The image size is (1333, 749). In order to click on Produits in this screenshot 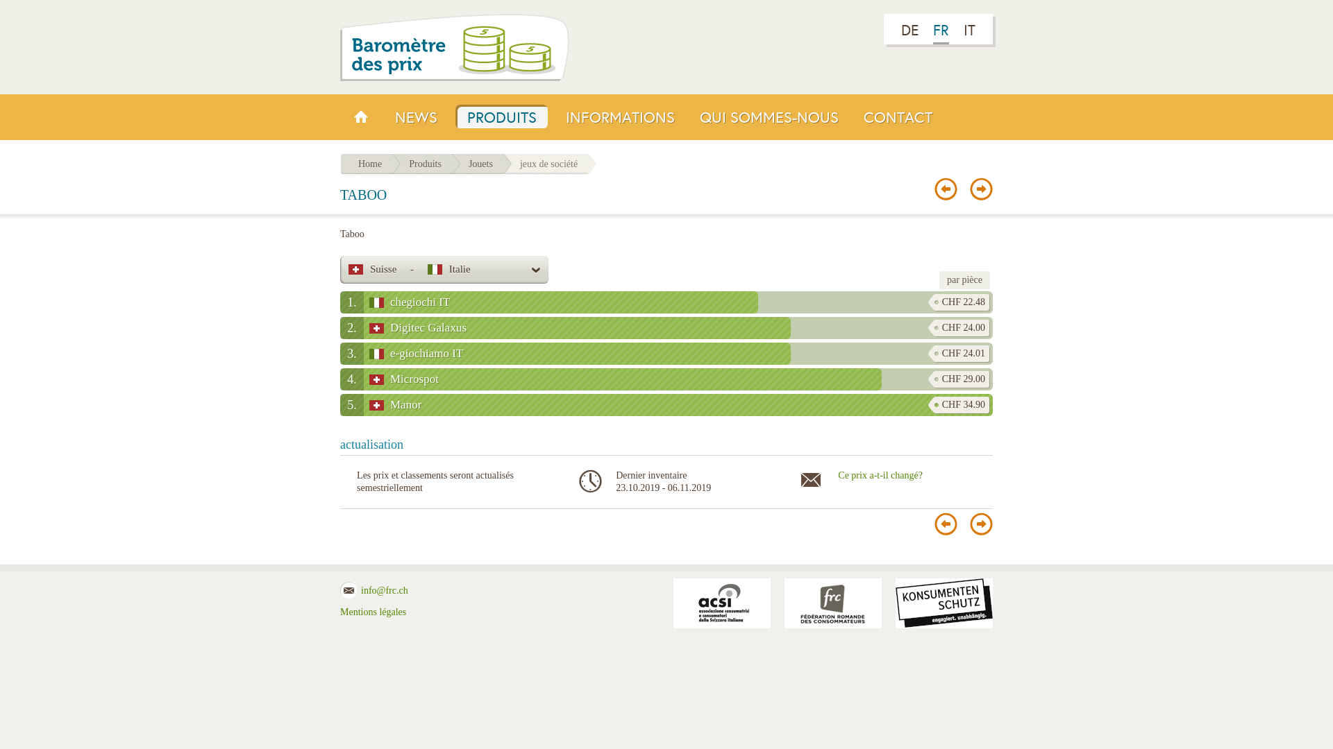, I will do `click(426, 164)`.